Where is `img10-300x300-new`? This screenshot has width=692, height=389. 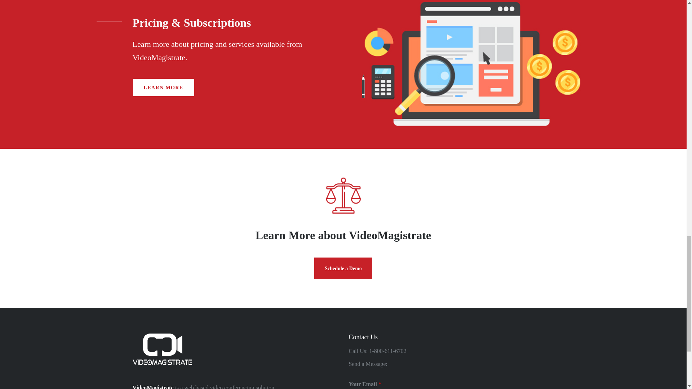 img10-300x300-new is located at coordinates (343, 195).